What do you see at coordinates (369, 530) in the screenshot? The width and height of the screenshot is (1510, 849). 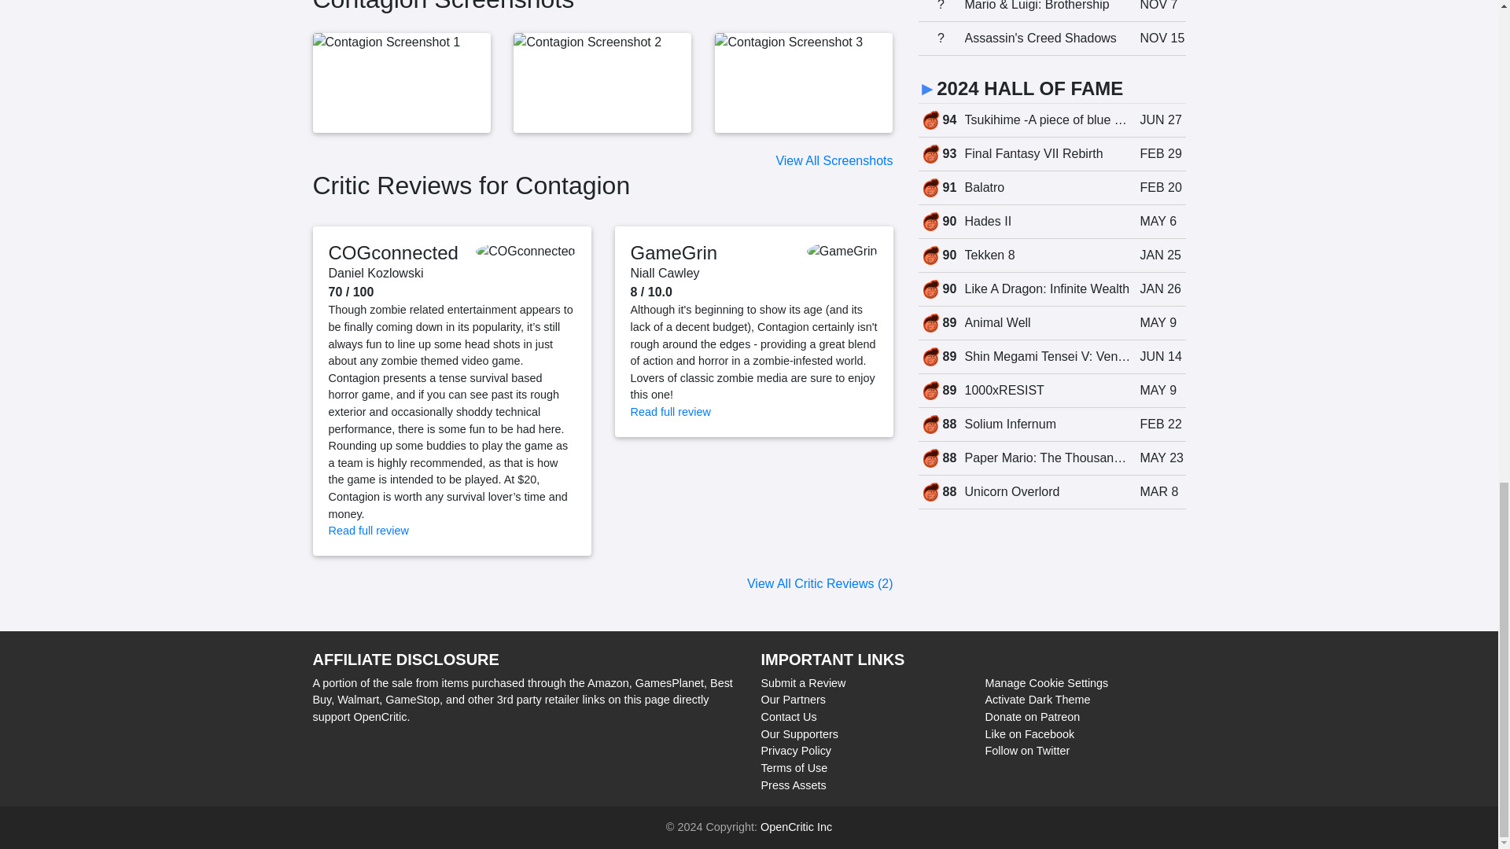 I see `Read full review` at bounding box center [369, 530].